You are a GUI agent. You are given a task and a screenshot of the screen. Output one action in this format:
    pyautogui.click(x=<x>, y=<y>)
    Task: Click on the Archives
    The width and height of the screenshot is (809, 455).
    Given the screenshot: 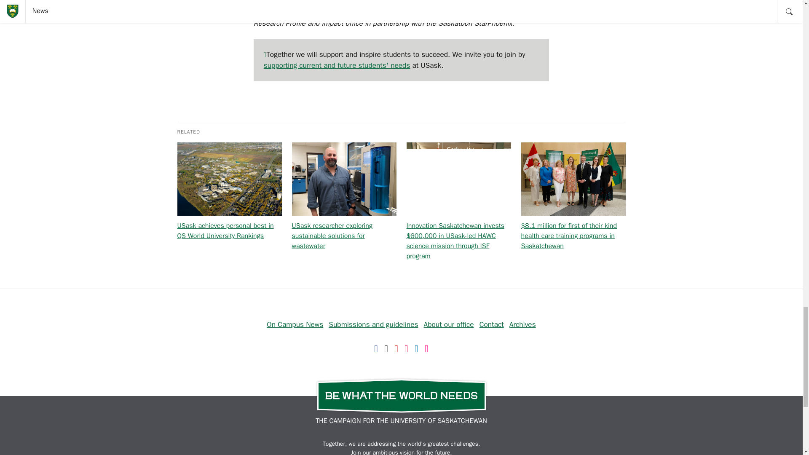 What is the action you would take?
    pyautogui.click(x=522, y=324)
    